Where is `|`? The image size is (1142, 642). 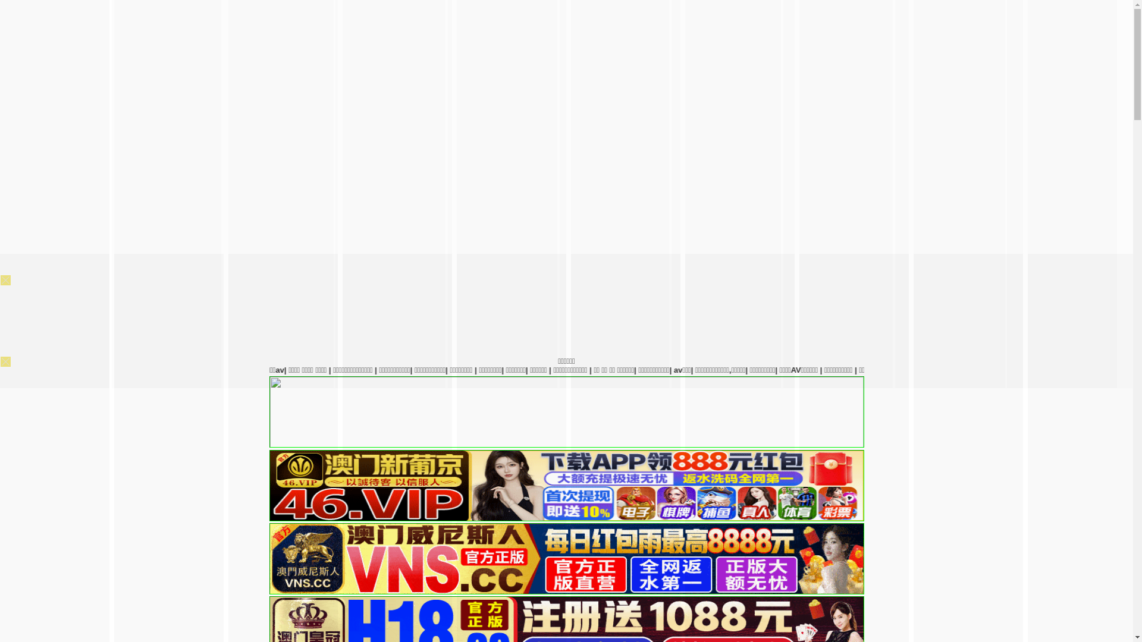 | is located at coordinates (1048, 370).